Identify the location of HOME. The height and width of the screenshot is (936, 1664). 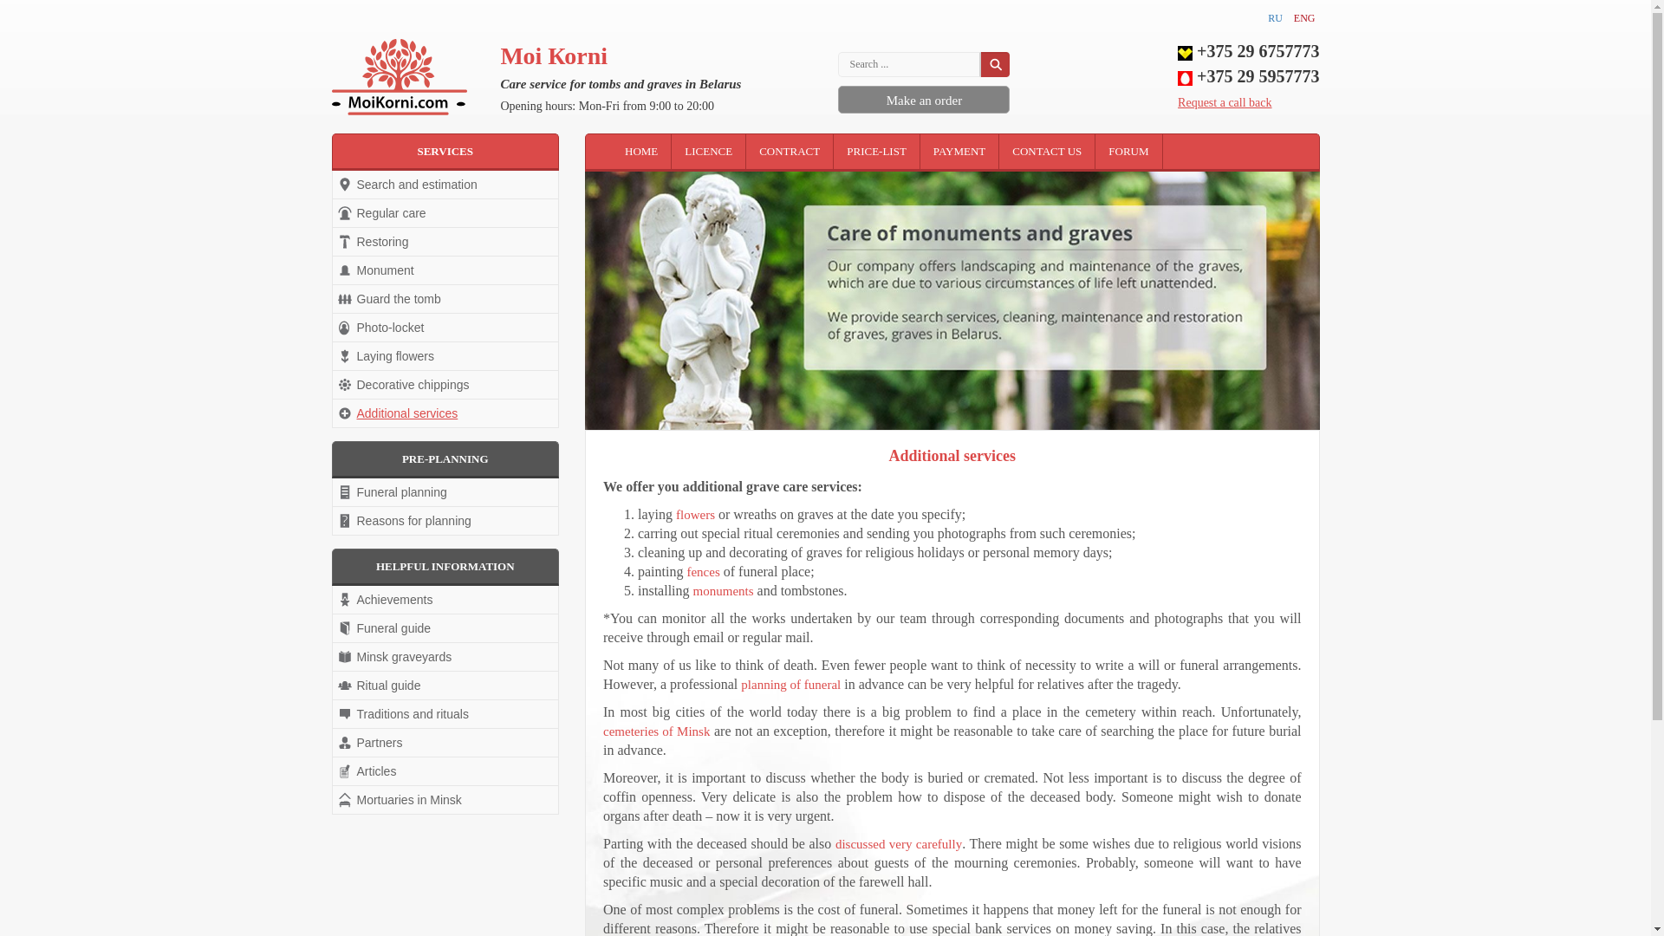
(641, 152).